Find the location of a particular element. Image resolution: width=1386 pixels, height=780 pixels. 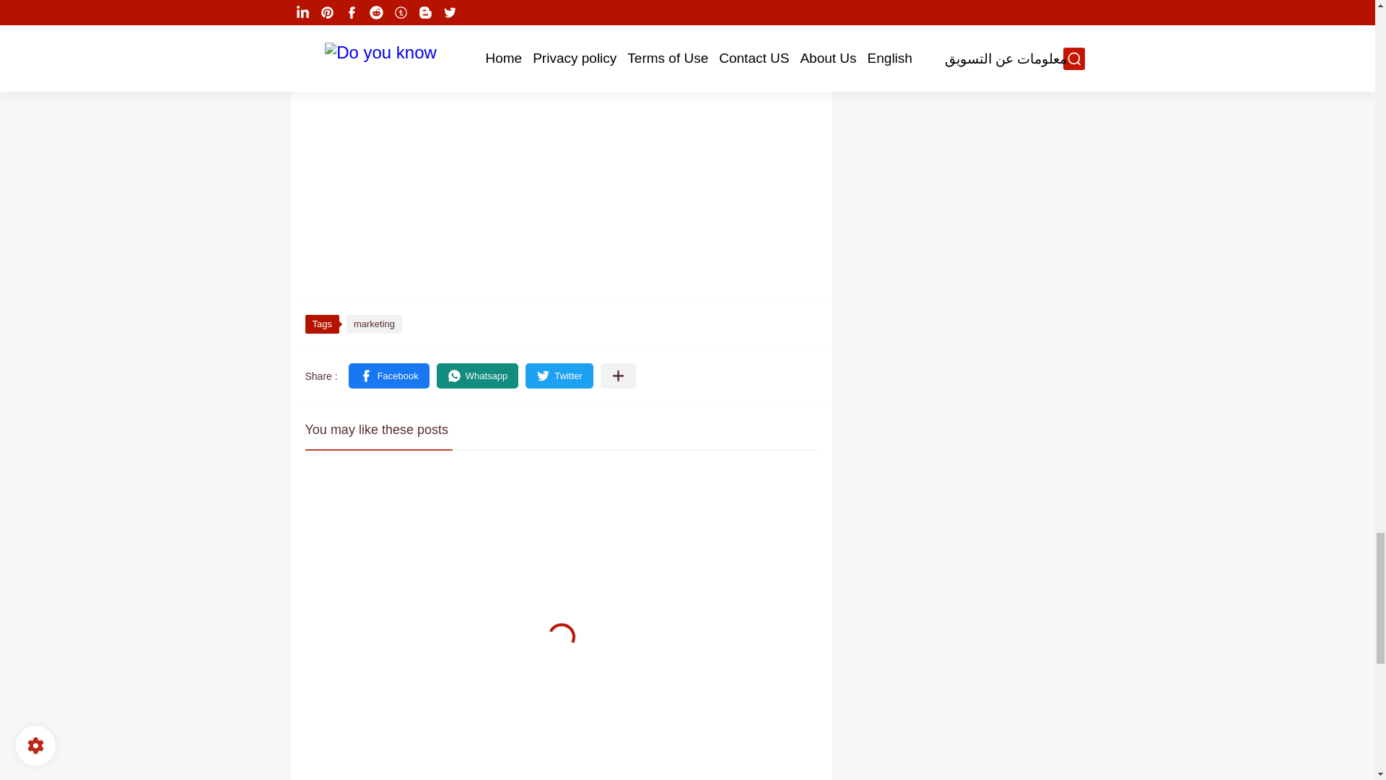

marketing is located at coordinates (374, 324).